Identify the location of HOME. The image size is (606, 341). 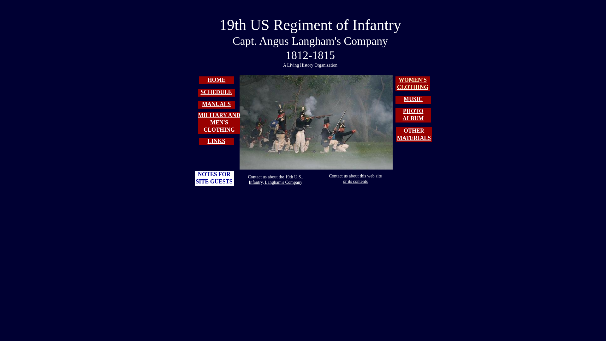
(217, 80).